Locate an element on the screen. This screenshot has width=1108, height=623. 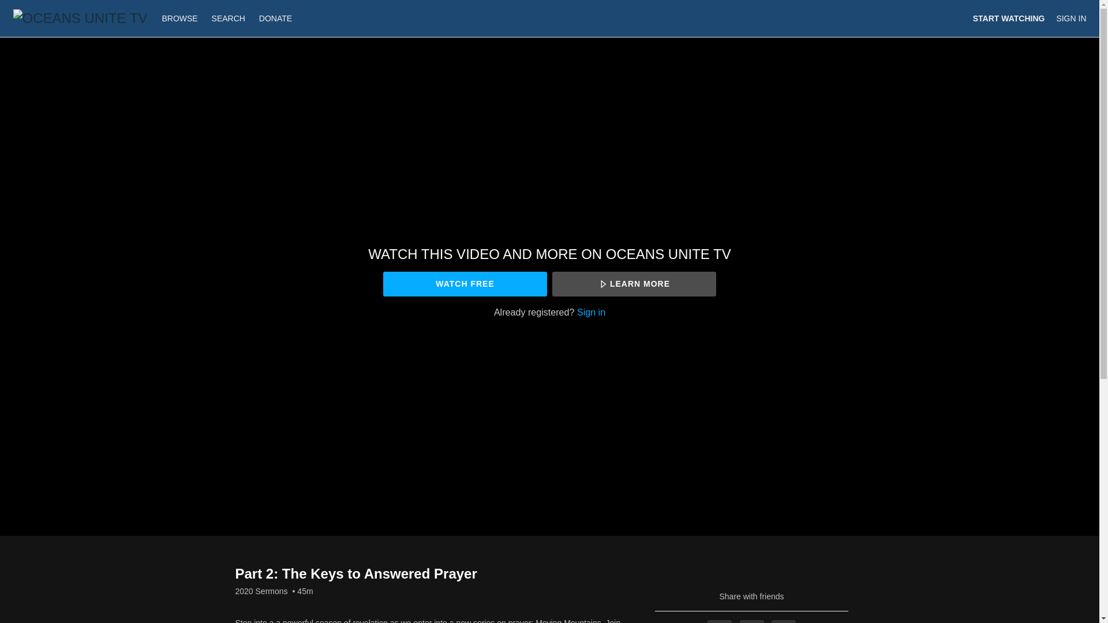
START WATCHING is located at coordinates (1009, 18).